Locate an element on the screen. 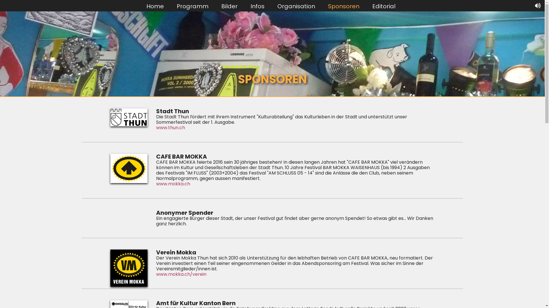 The width and height of the screenshot is (549, 308). www.mokka.ch/verein is located at coordinates (295, 274).